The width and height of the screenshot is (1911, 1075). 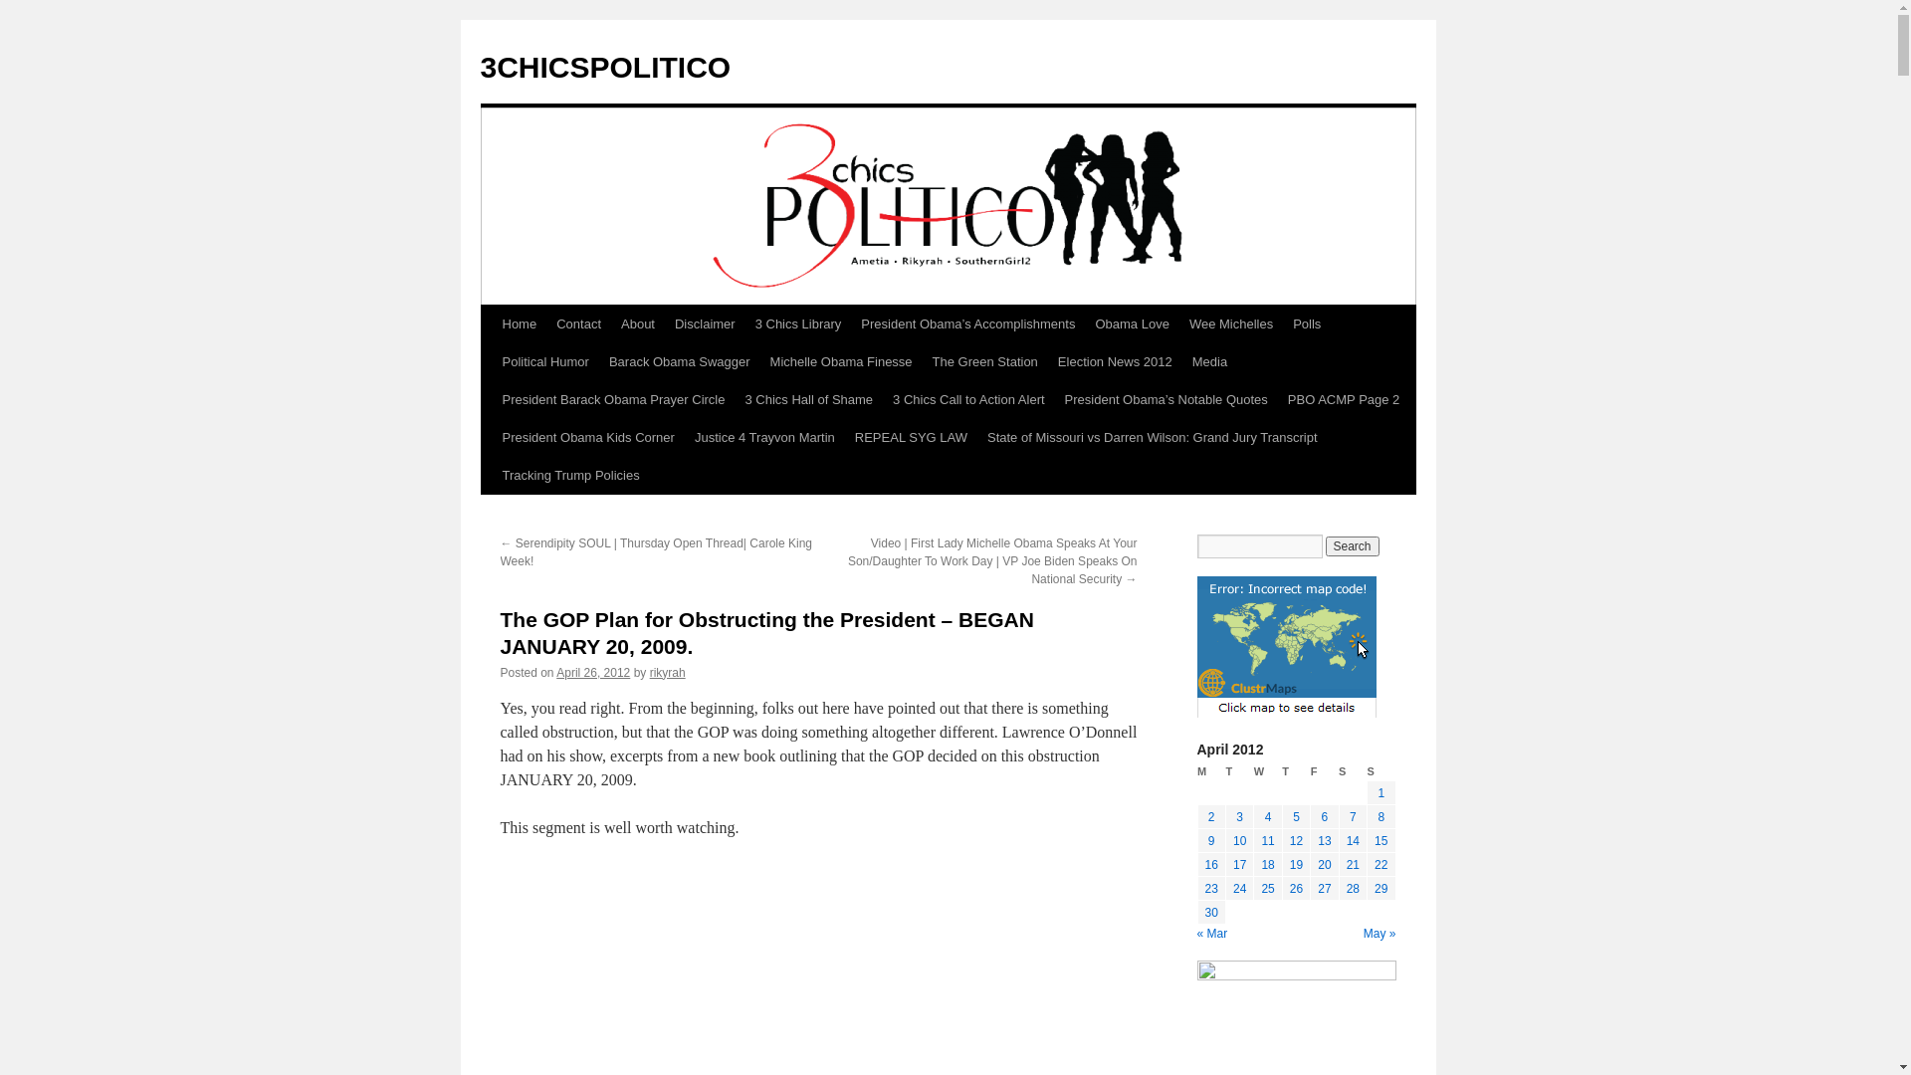 What do you see at coordinates (1268, 817) in the screenshot?
I see `4` at bounding box center [1268, 817].